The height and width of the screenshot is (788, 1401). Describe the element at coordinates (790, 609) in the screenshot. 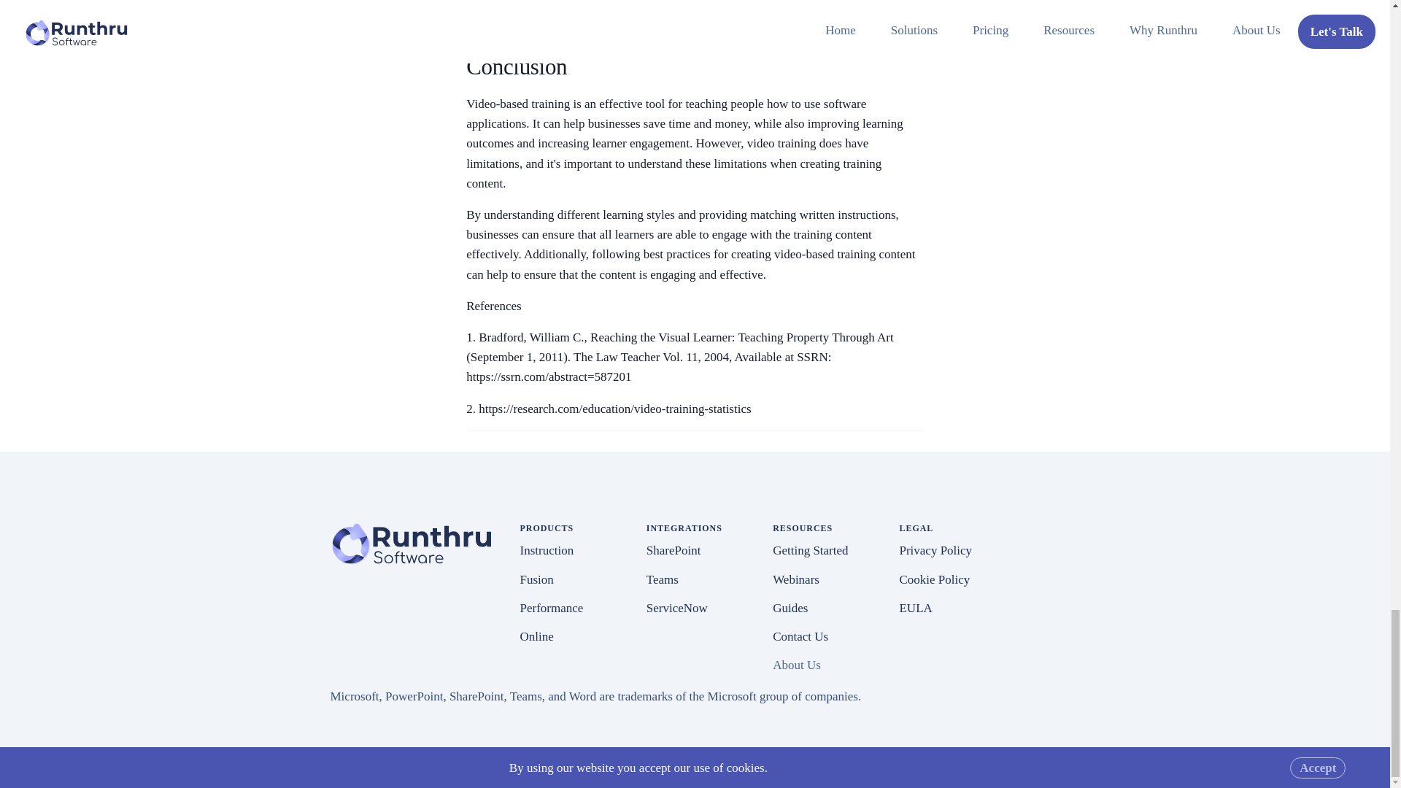

I see `Guides` at that location.